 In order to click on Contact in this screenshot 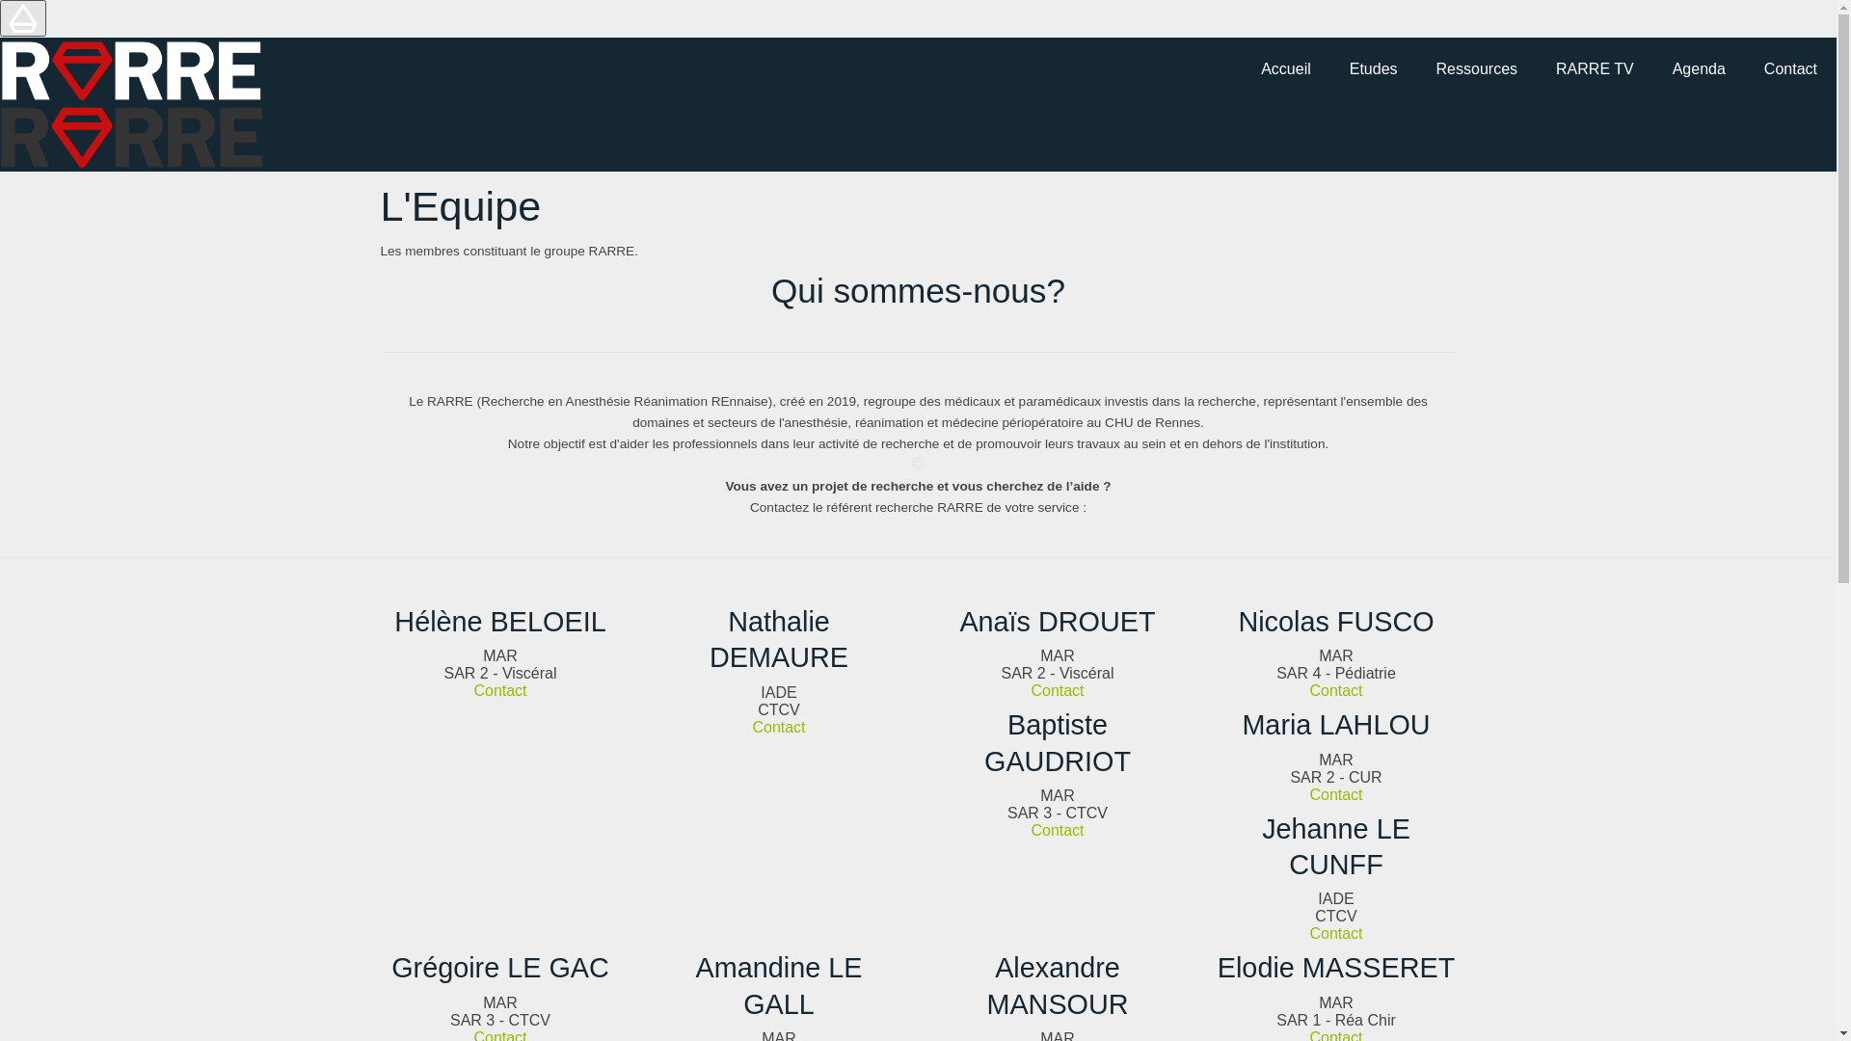, I will do `click(1336, 933)`.